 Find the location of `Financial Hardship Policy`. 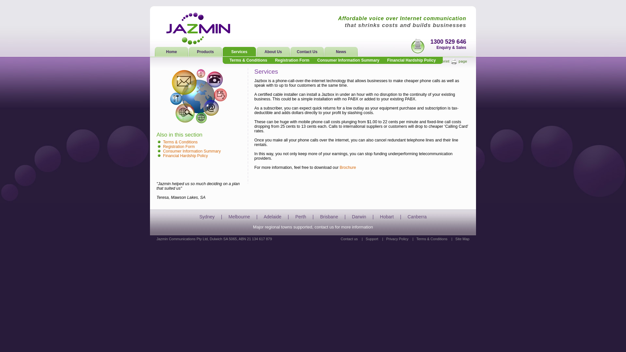

Financial Hardship Policy is located at coordinates (411, 60).